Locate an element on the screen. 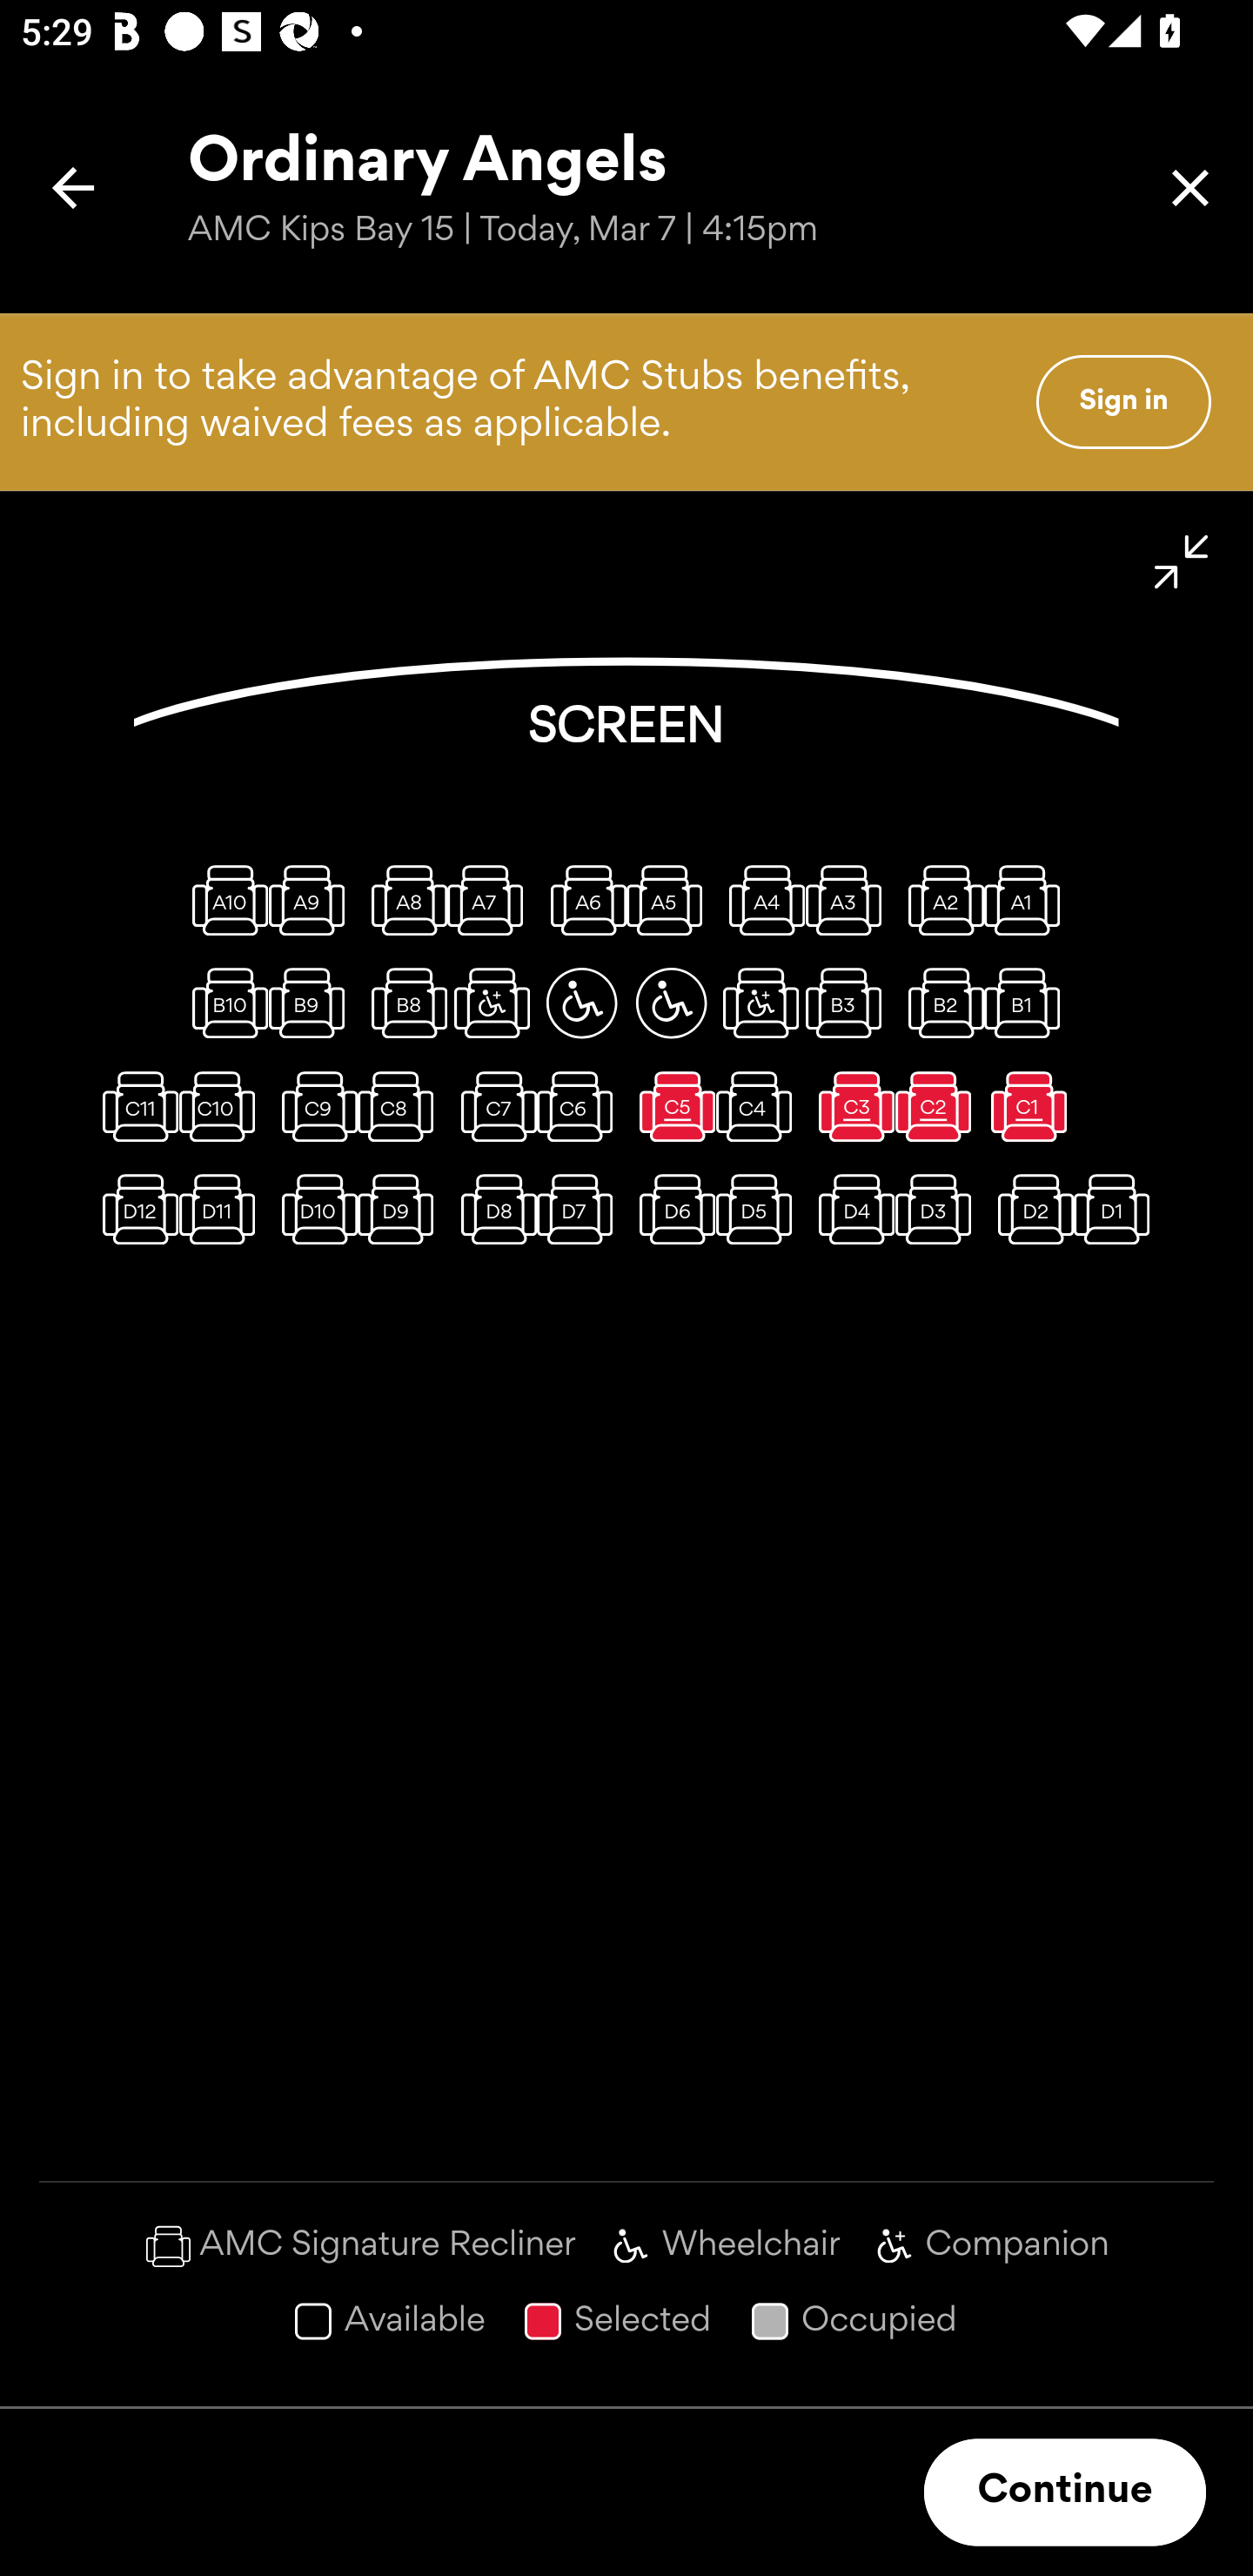  A8, Regular seat, available is located at coordinates (402, 900).